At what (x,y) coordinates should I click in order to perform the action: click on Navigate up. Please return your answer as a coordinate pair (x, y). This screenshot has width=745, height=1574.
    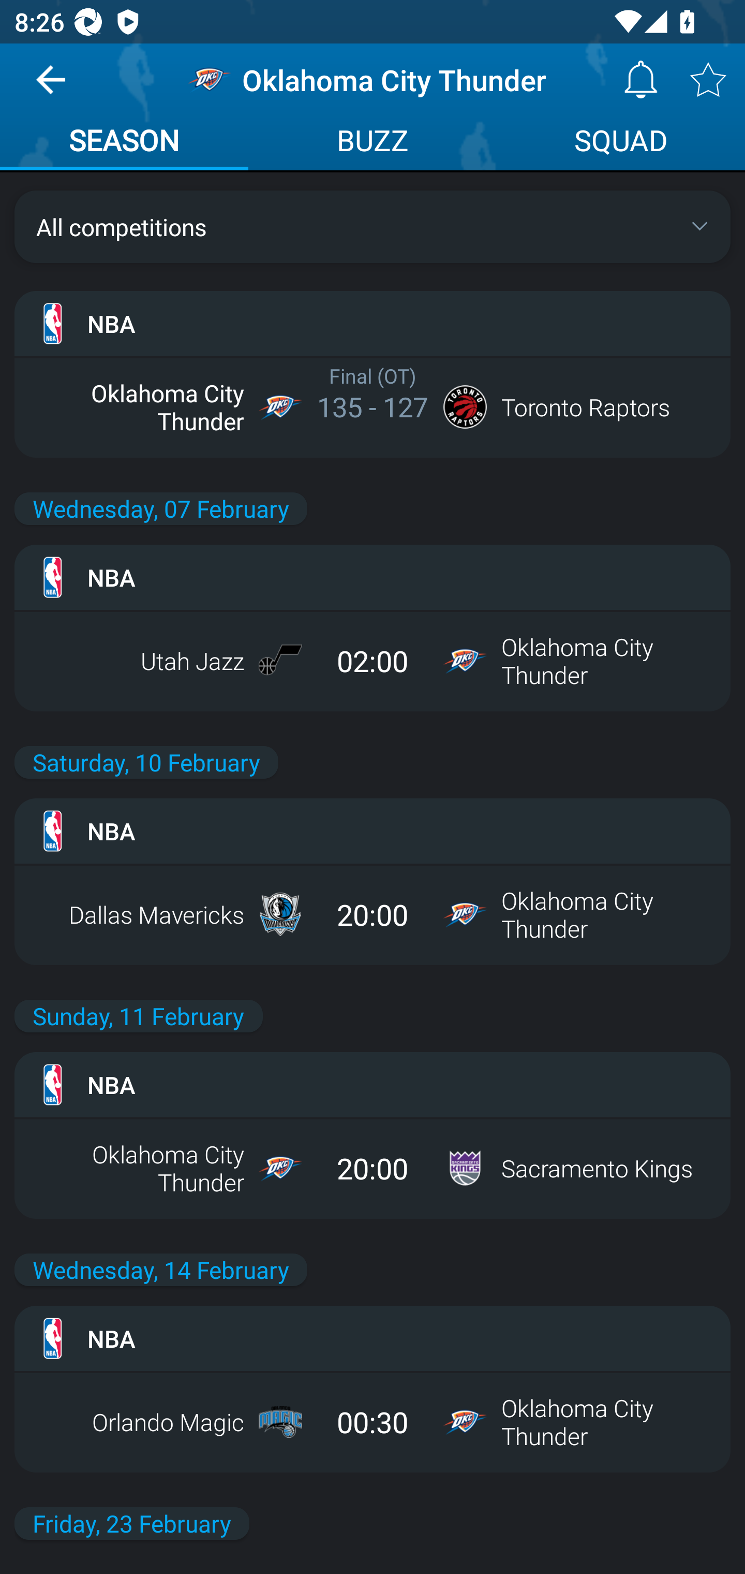
    Looking at the image, I should click on (51, 87).